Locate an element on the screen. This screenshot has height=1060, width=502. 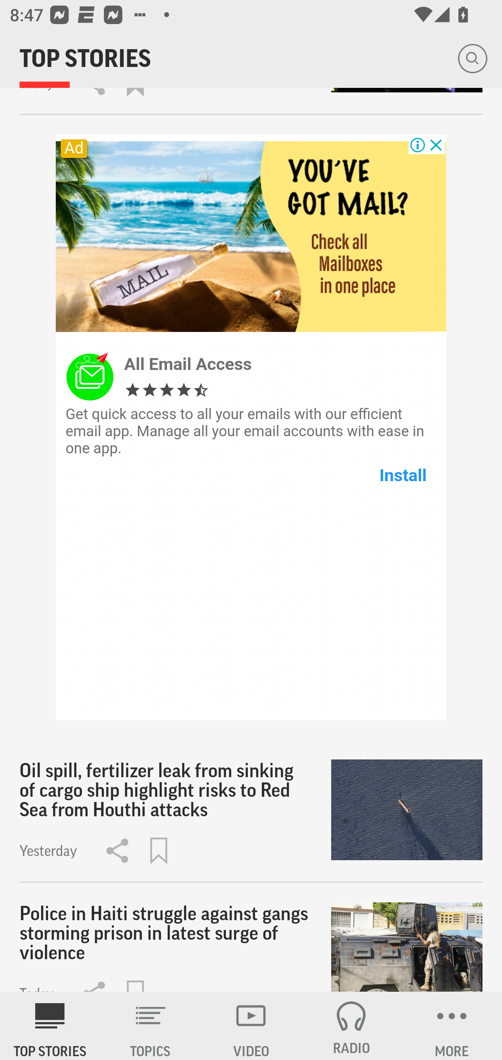
RADIO is located at coordinates (351, 1026).